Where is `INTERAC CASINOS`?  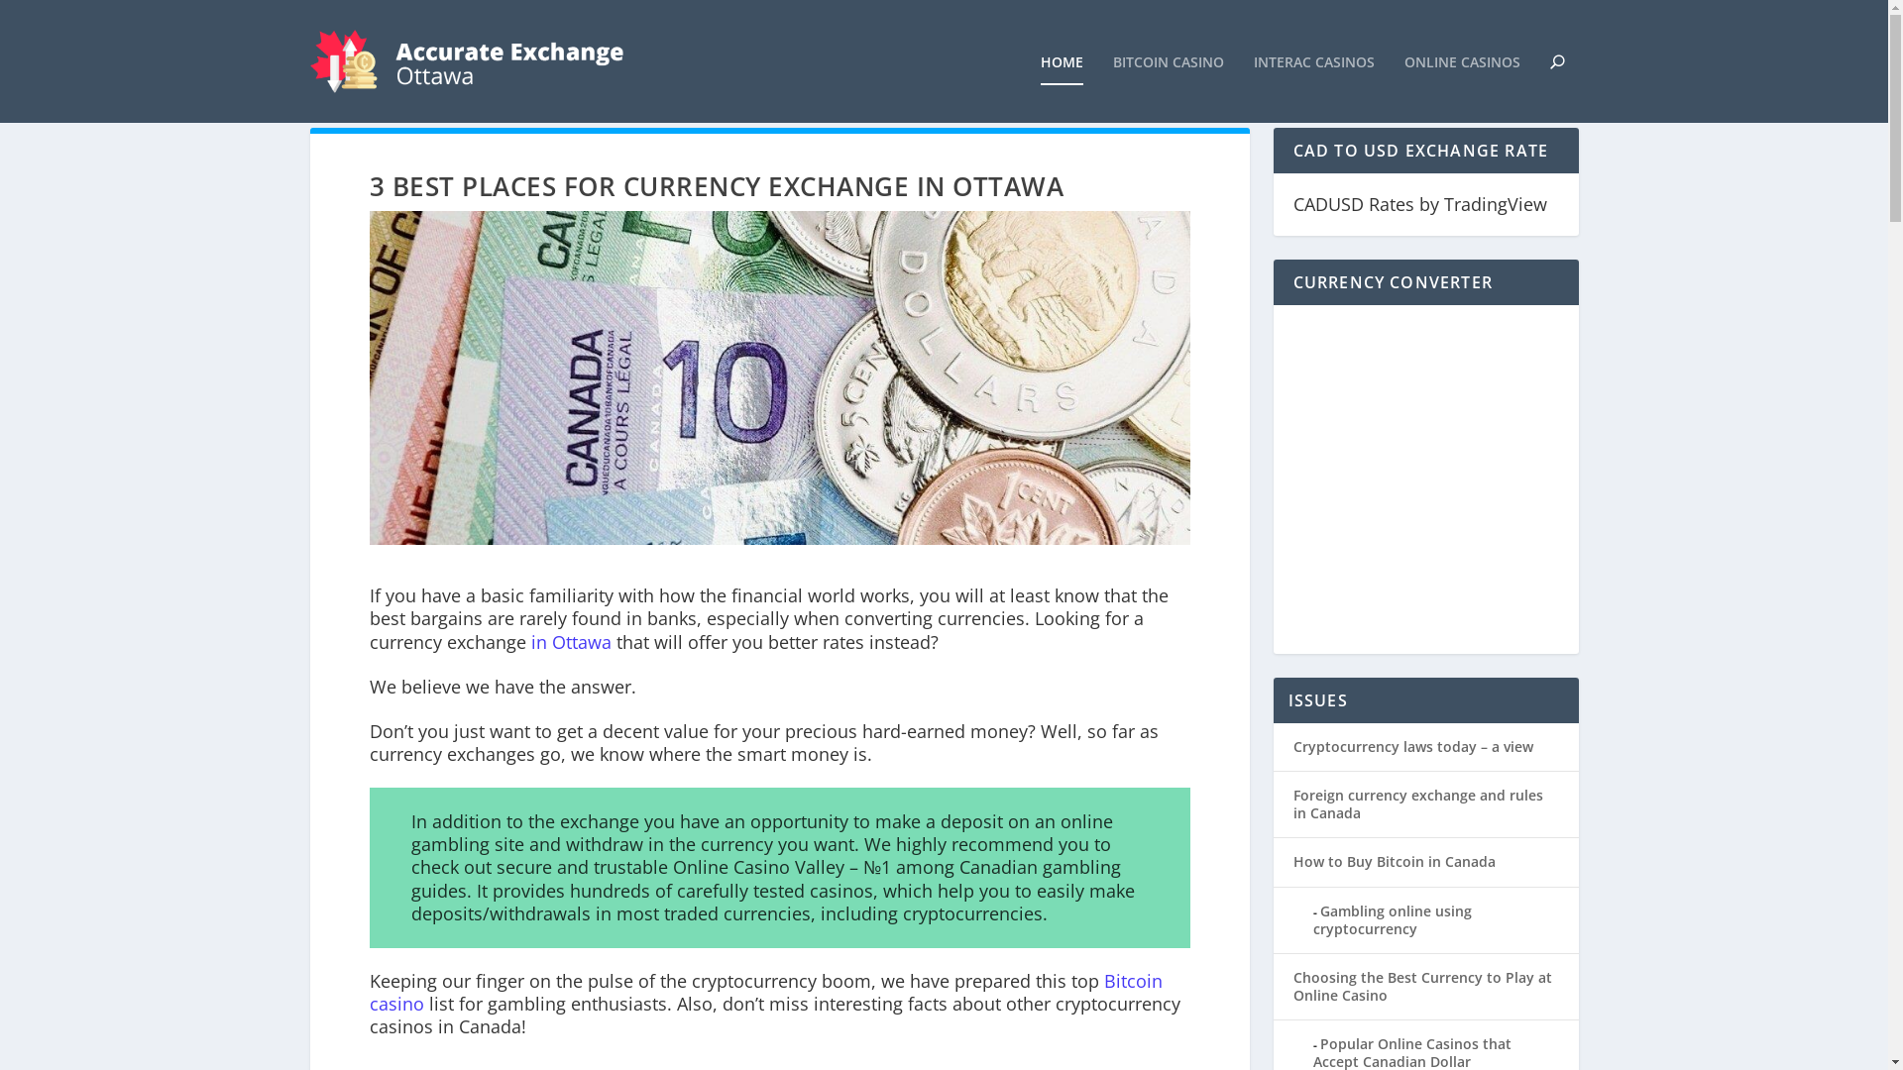
INTERAC CASINOS is located at coordinates (1313, 89).